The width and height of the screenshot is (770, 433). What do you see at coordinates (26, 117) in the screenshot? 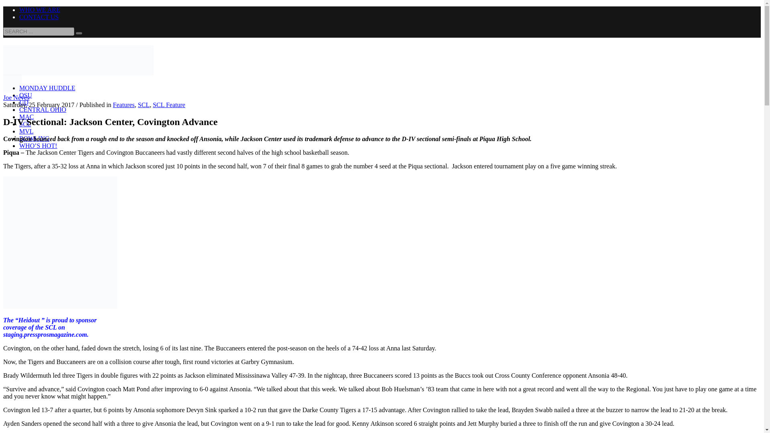
I see `MAC` at bounding box center [26, 117].